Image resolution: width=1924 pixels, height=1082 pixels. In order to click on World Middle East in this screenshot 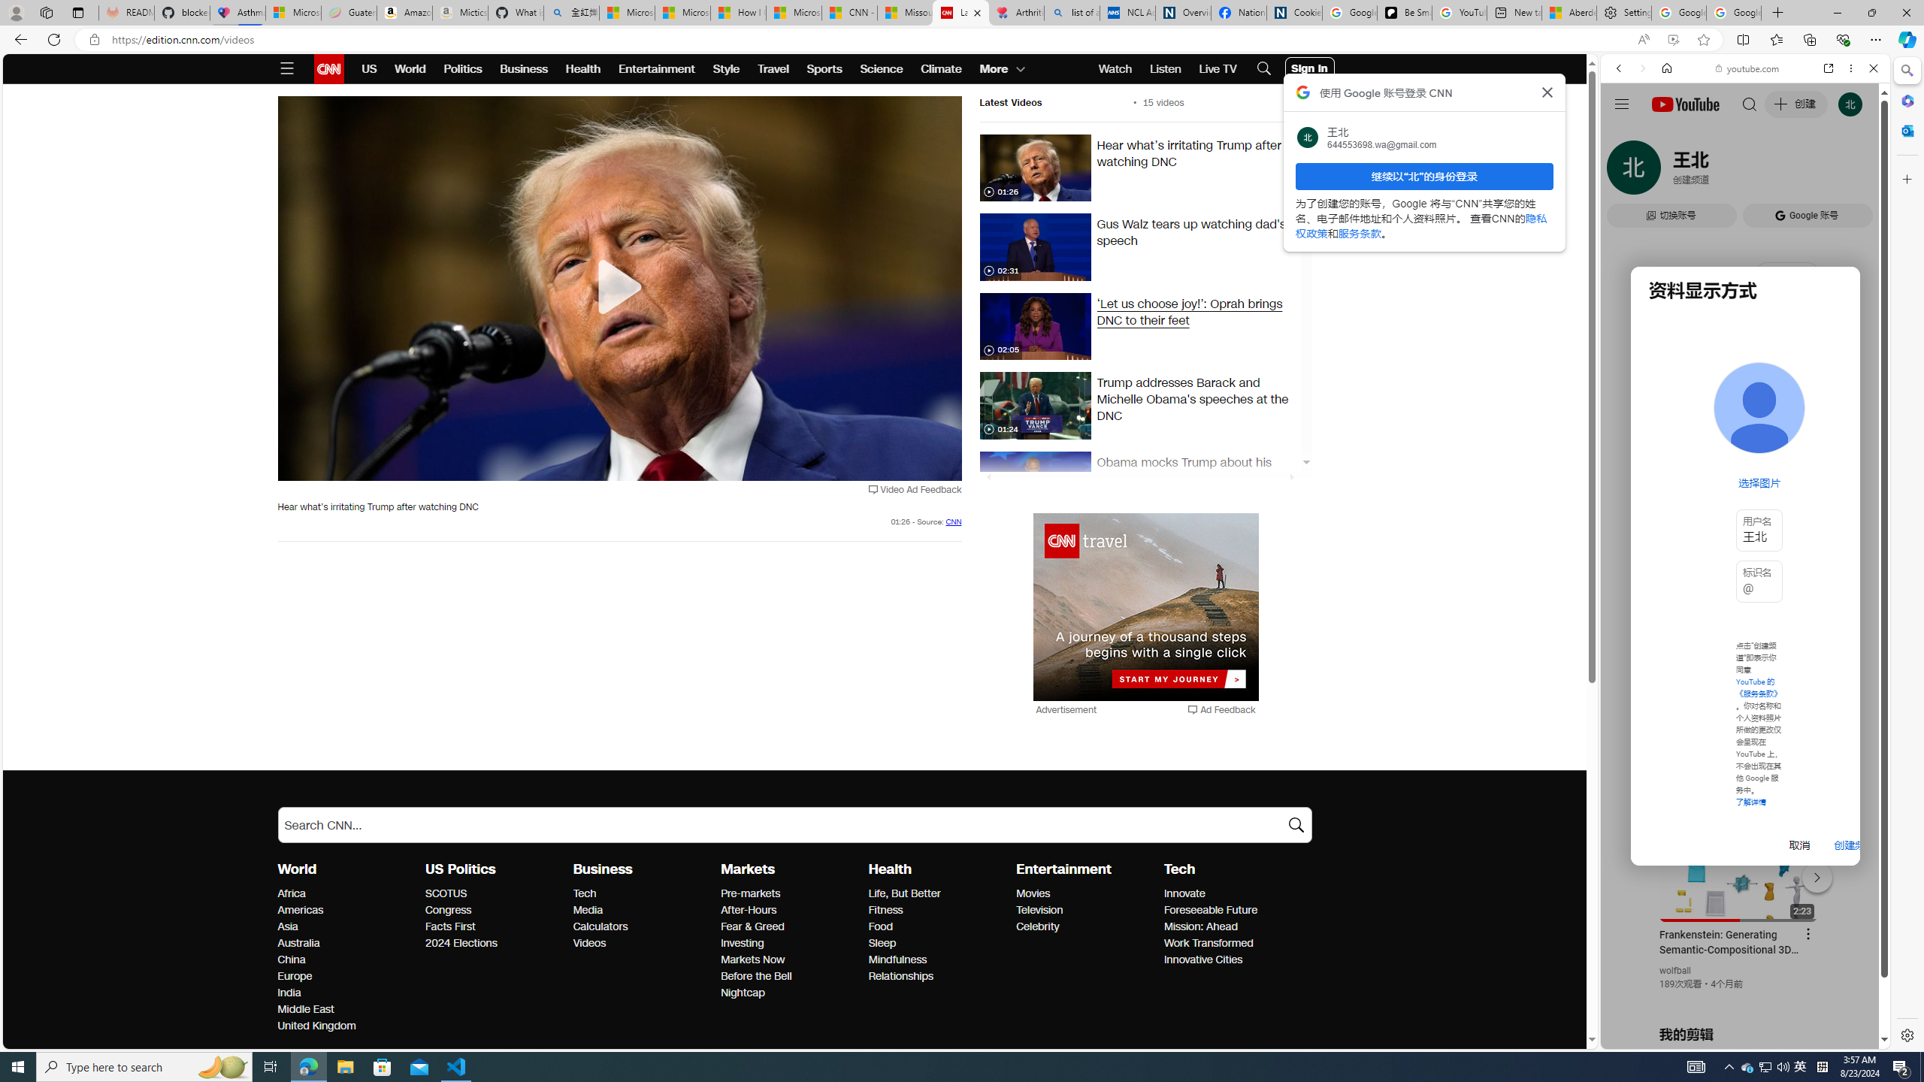, I will do `click(305, 1009)`.